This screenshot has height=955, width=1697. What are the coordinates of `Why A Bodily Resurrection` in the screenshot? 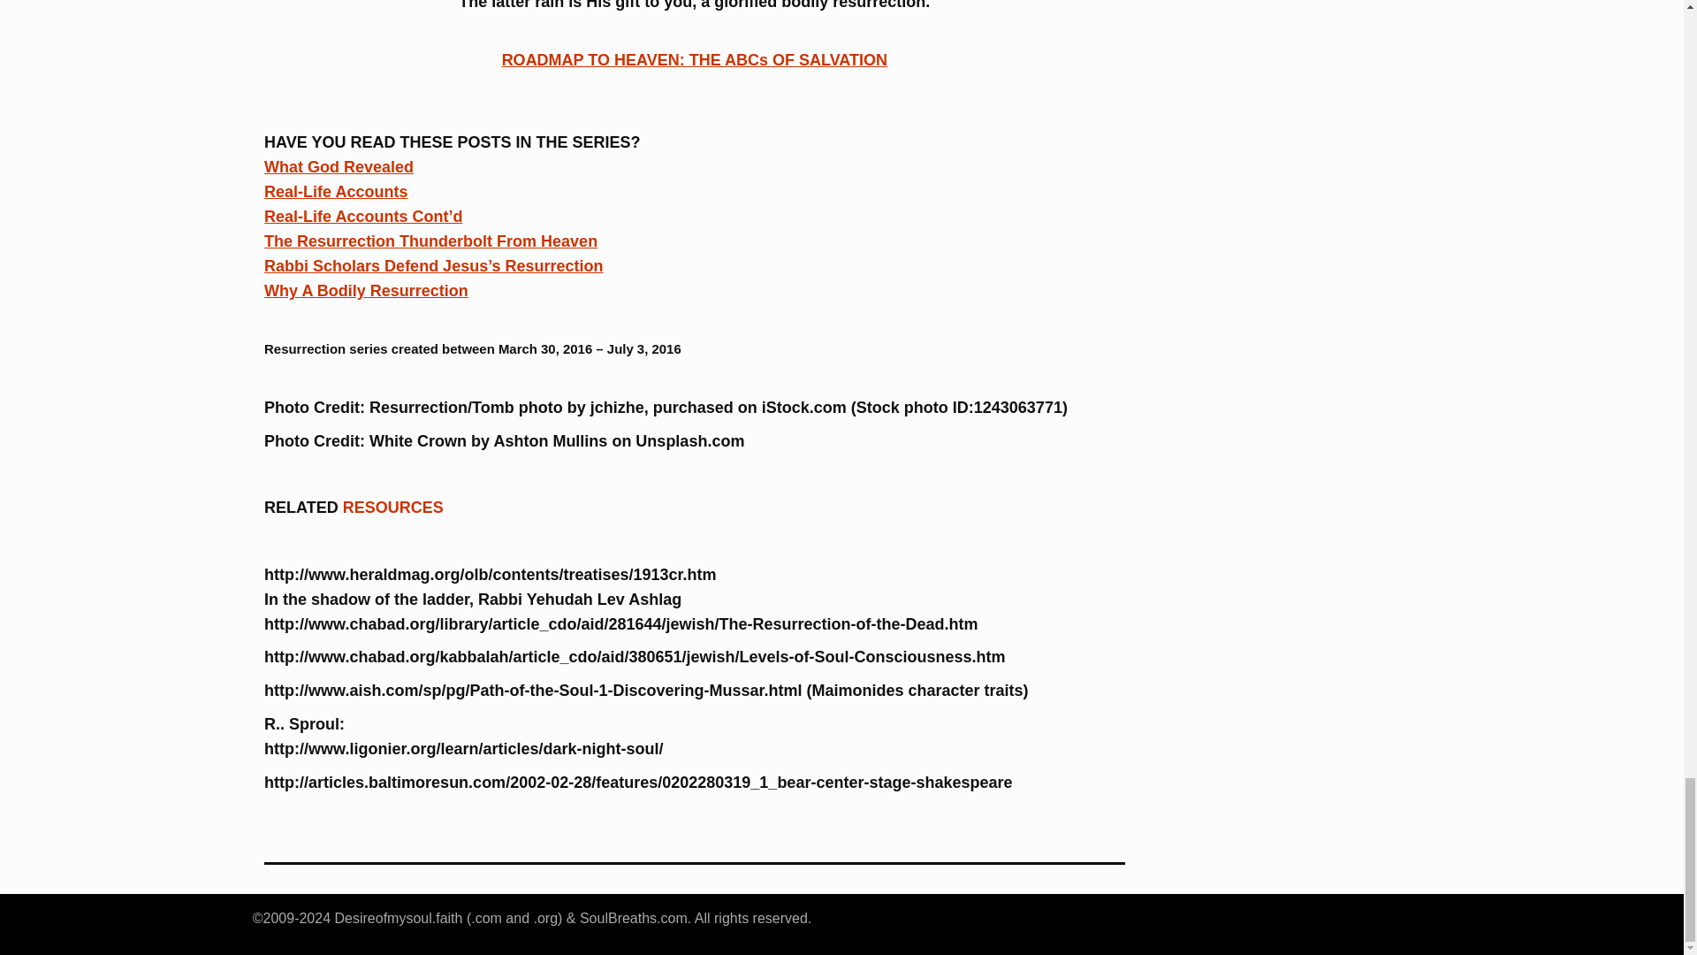 It's located at (366, 290).